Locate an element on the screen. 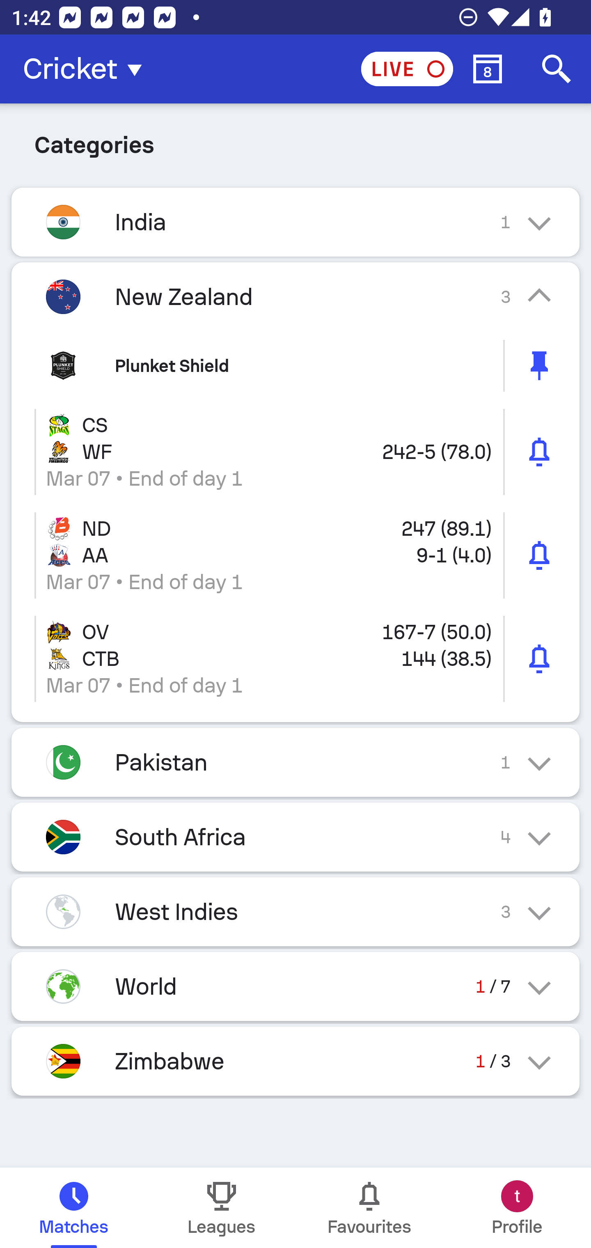  Zimbabwe 1 / 3 is located at coordinates (295, 1061).